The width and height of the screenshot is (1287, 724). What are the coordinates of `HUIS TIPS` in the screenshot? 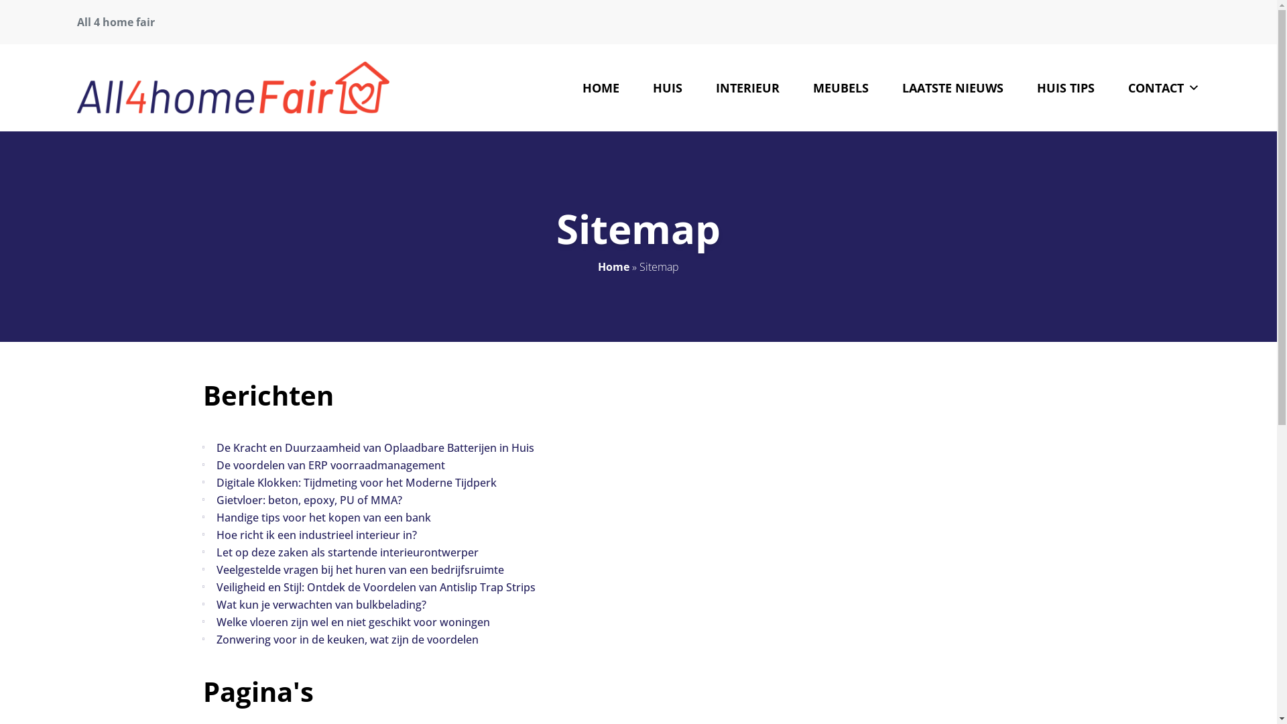 It's located at (1066, 88).